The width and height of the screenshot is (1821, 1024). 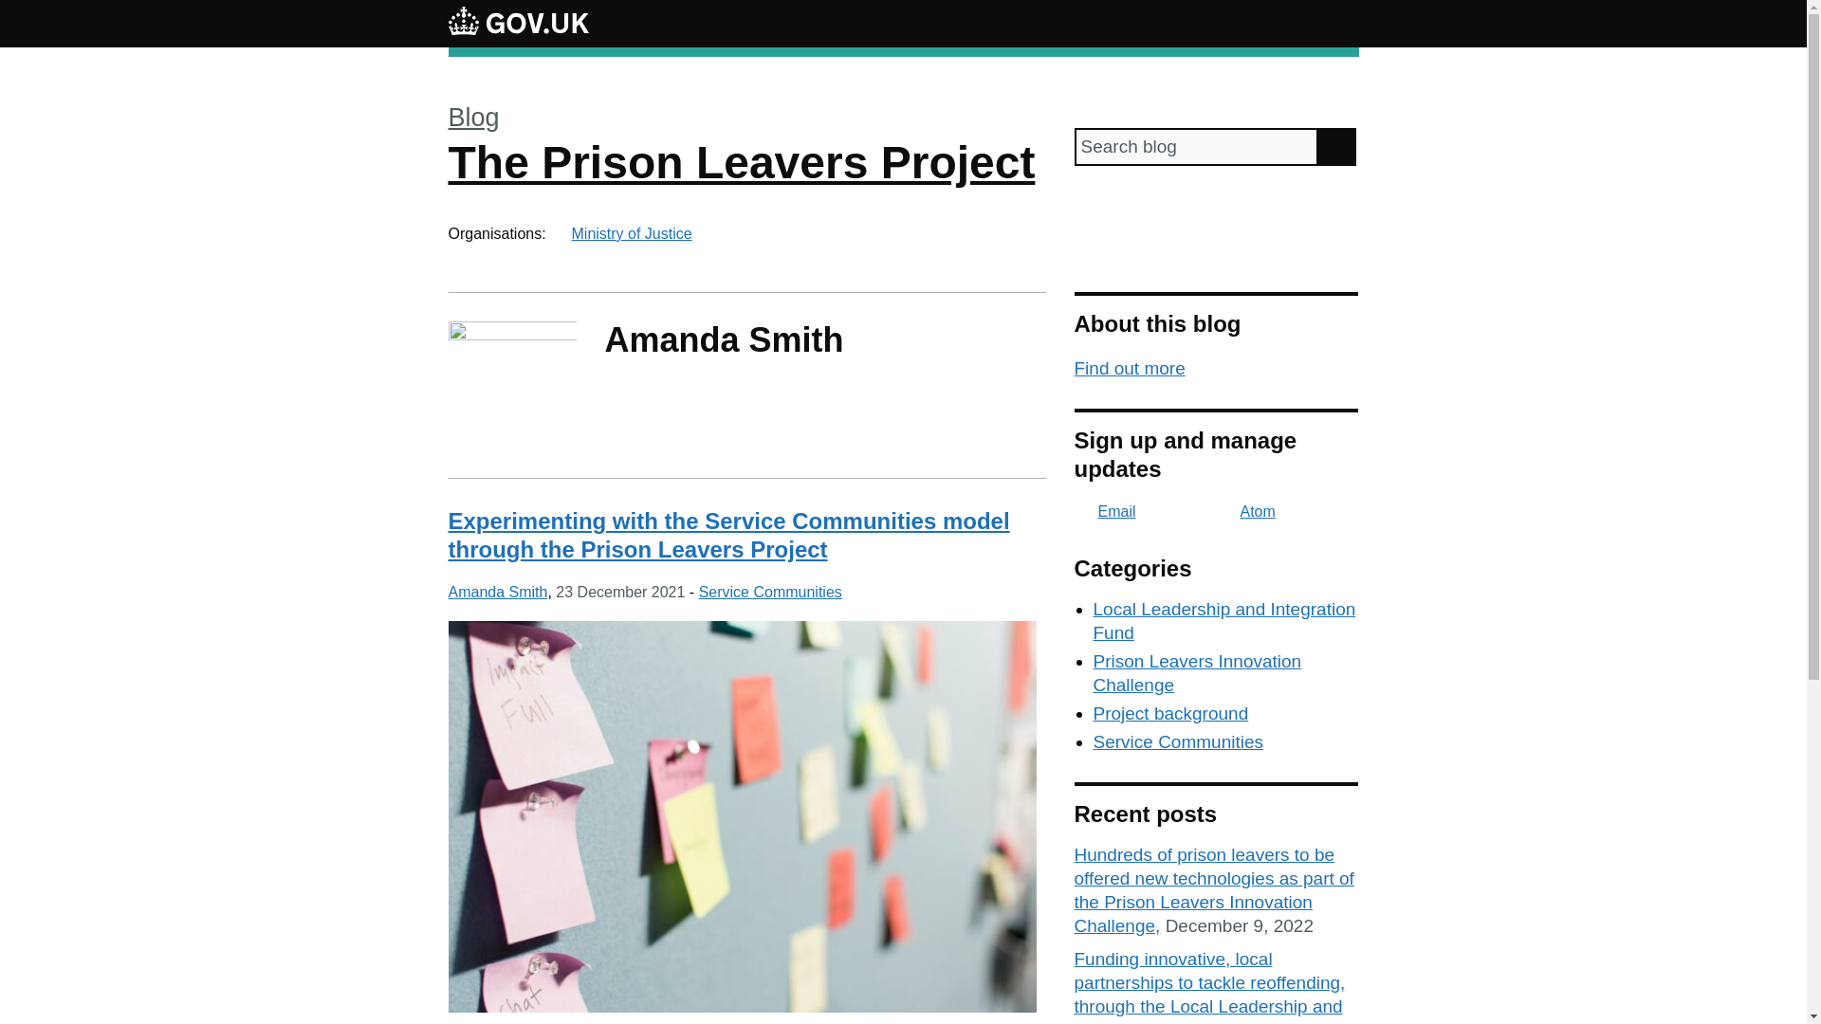 I want to click on Amanda Smith, so click(x=497, y=592).